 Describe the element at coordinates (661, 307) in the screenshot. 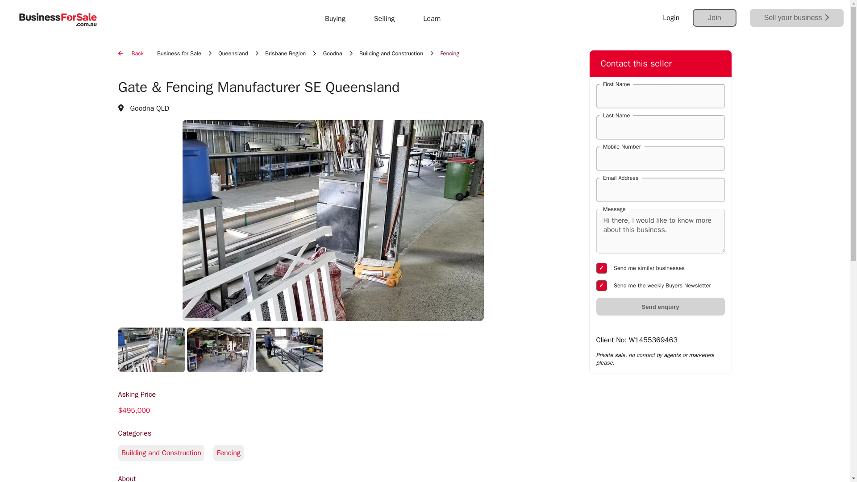

I see `Send enquiry` at that location.